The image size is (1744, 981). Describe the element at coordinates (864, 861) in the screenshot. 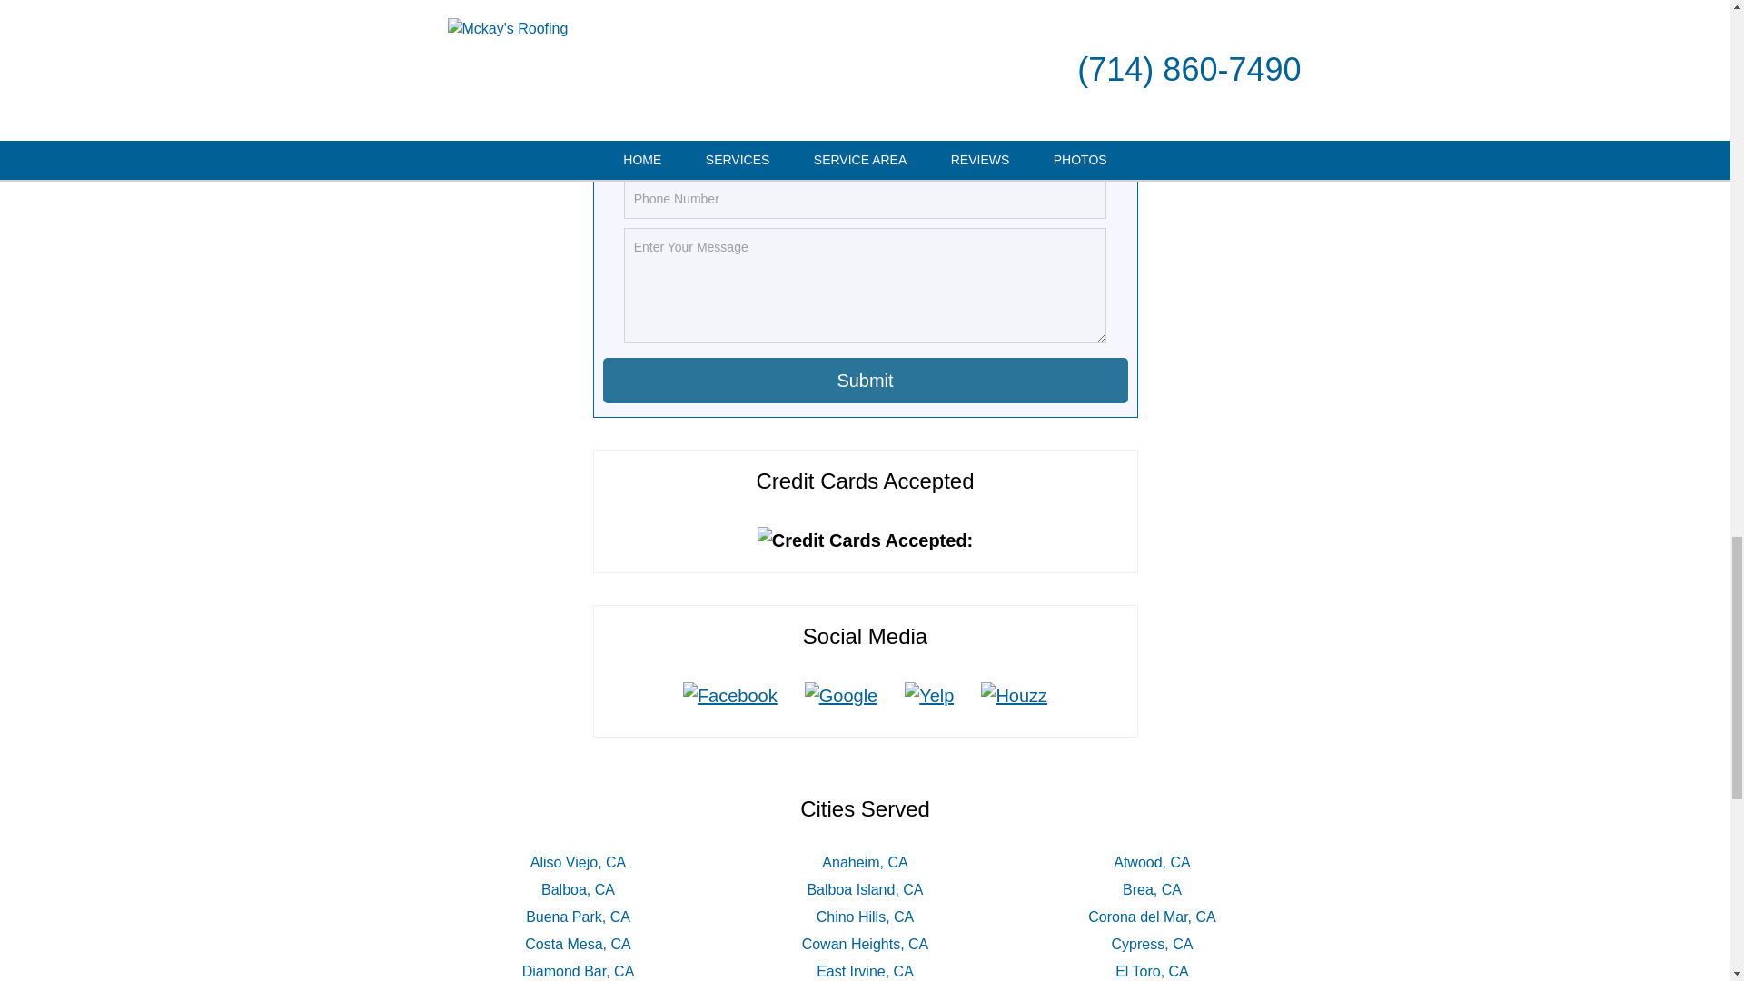

I see `Anaheim, CA` at that location.